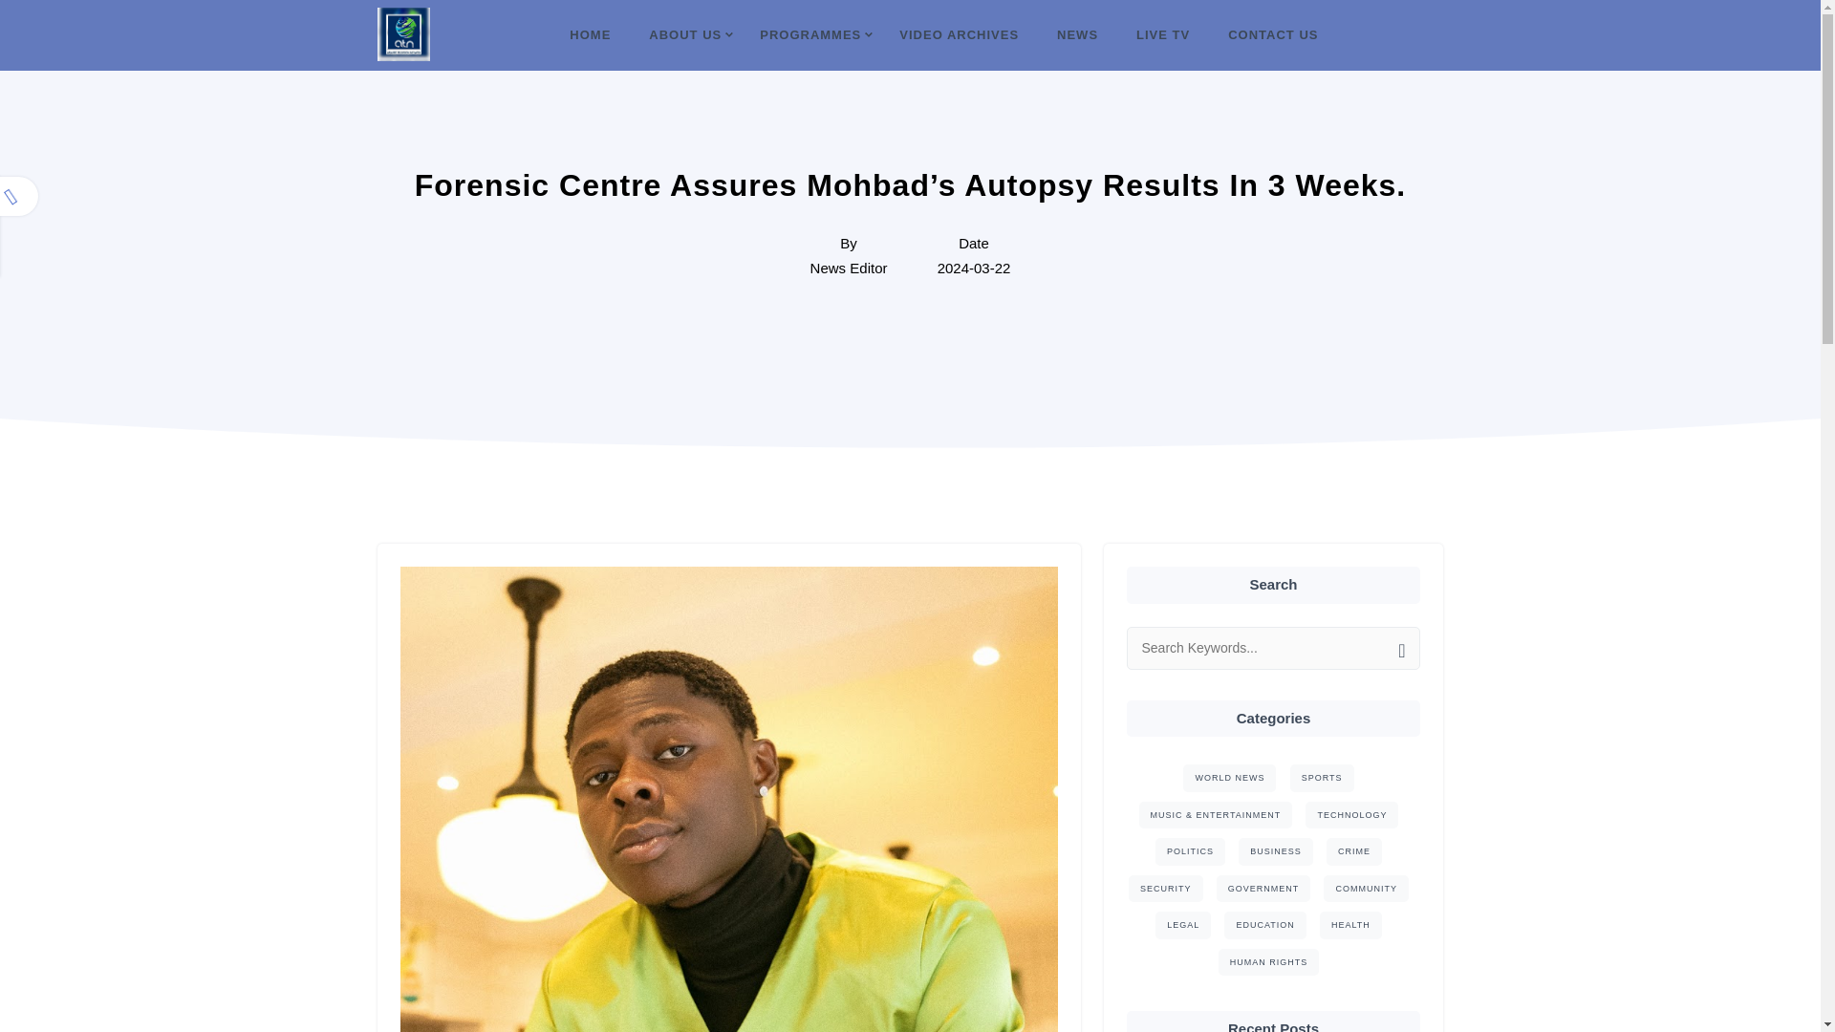 Image resolution: width=1835 pixels, height=1032 pixels. Describe the element at coordinates (1366, 889) in the screenshot. I see `COMMUNITY` at that location.